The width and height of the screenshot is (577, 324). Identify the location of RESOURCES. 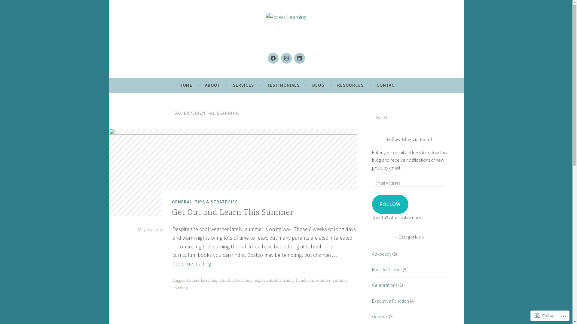
(350, 85).